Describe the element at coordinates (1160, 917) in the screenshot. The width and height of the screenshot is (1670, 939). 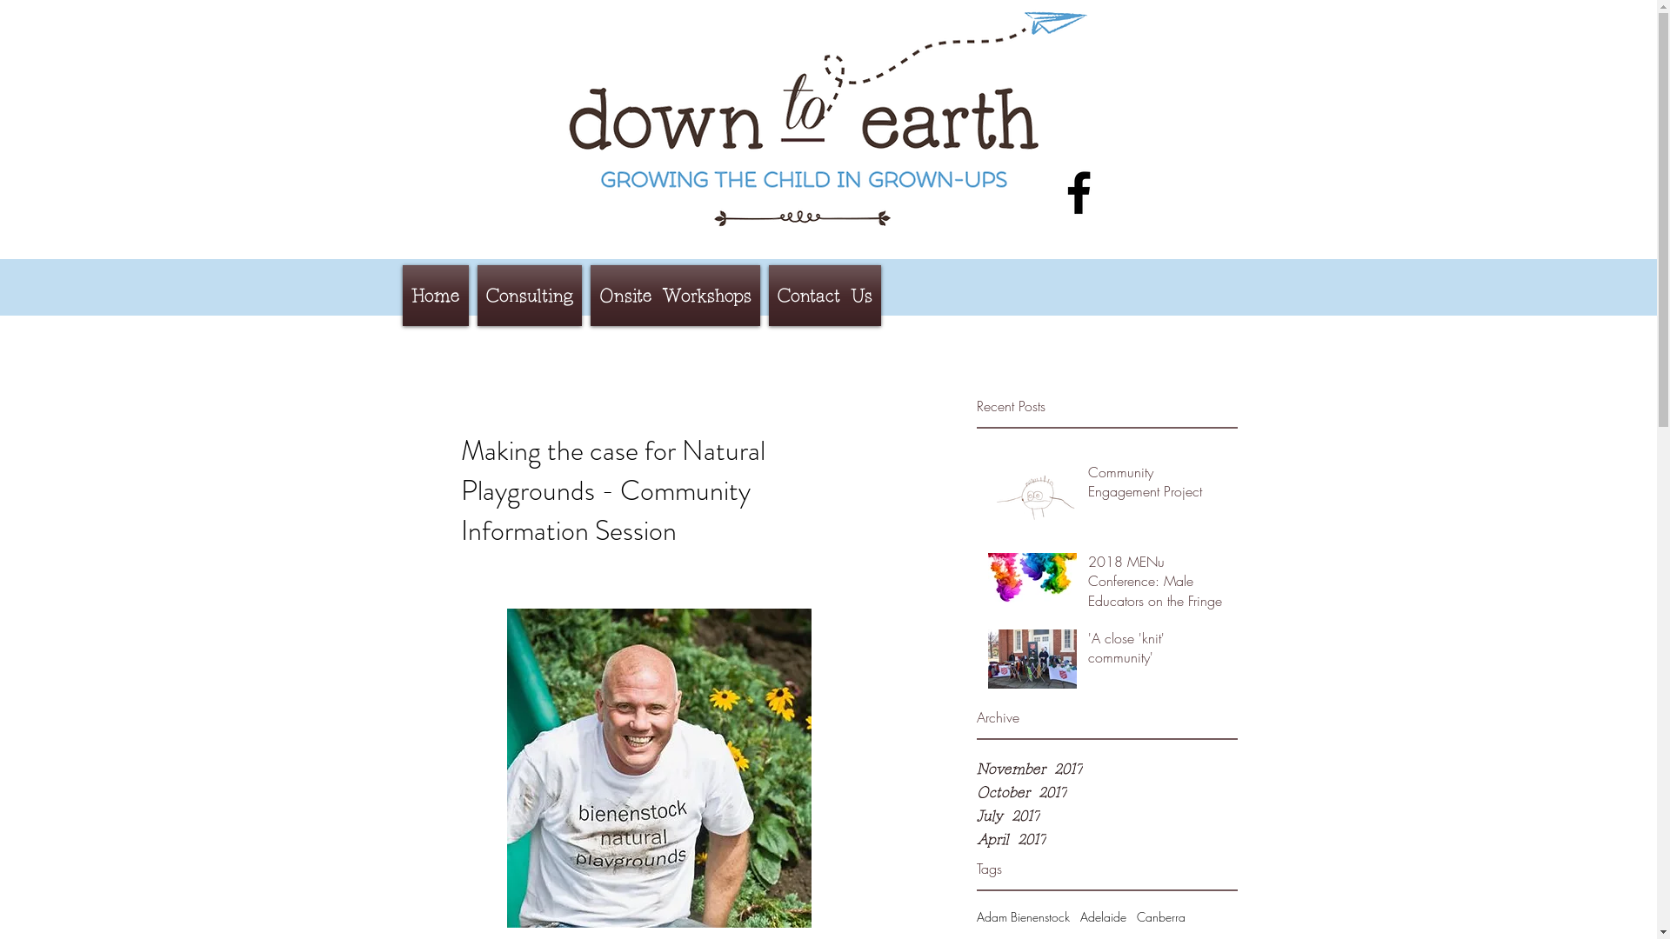
I see `Canberra` at that location.